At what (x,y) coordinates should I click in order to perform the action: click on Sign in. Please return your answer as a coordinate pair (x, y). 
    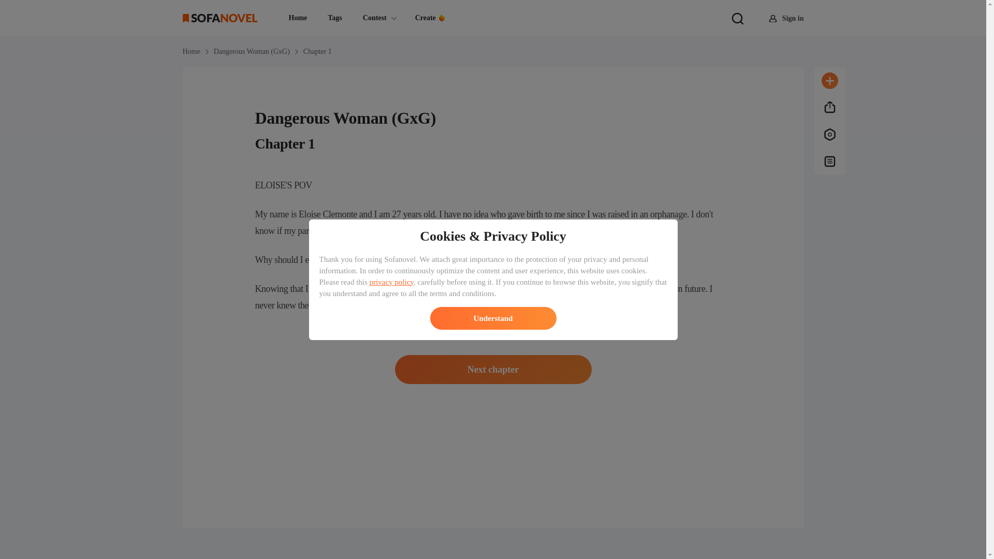
    Looking at the image, I should click on (786, 19).